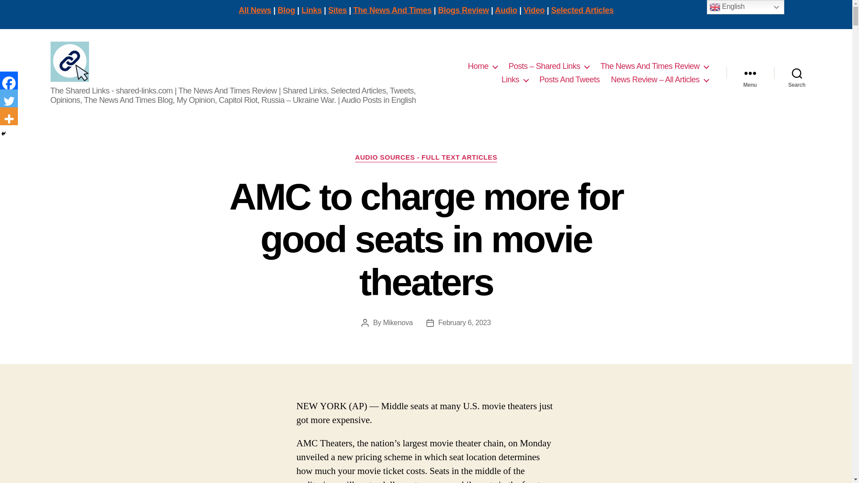 This screenshot has width=859, height=483. Describe the element at coordinates (515, 80) in the screenshot. I see `Links` at that location.